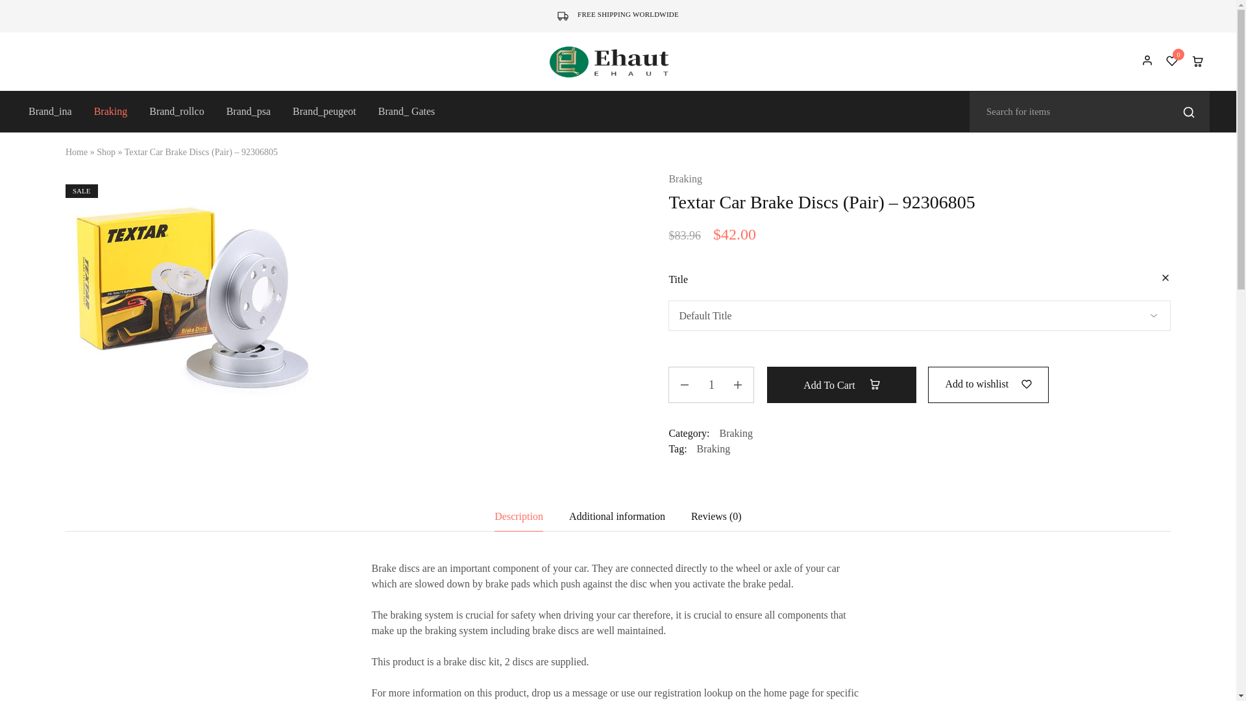 This screenshot has height=701, width=1246. I want to click on Shop, so click(106, 152).